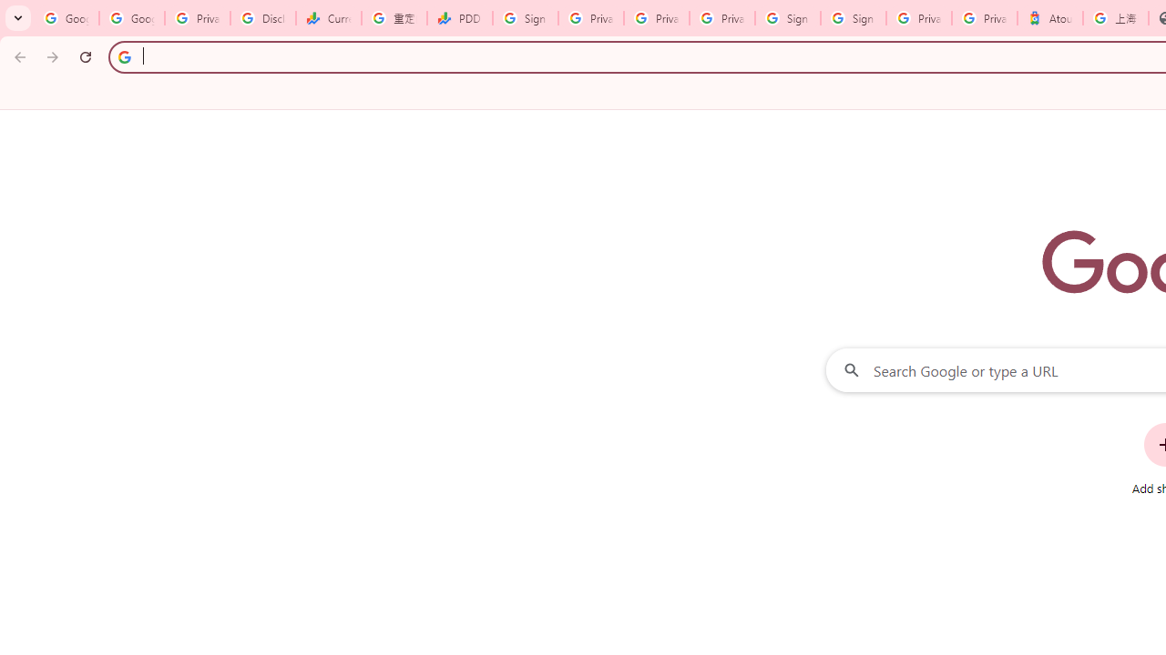 The width and height of the screenshot is (1166, 655). Describe the element at coordinates (788, 18) in the screenshot. I see `Sign in - Google Accounts` at that location.